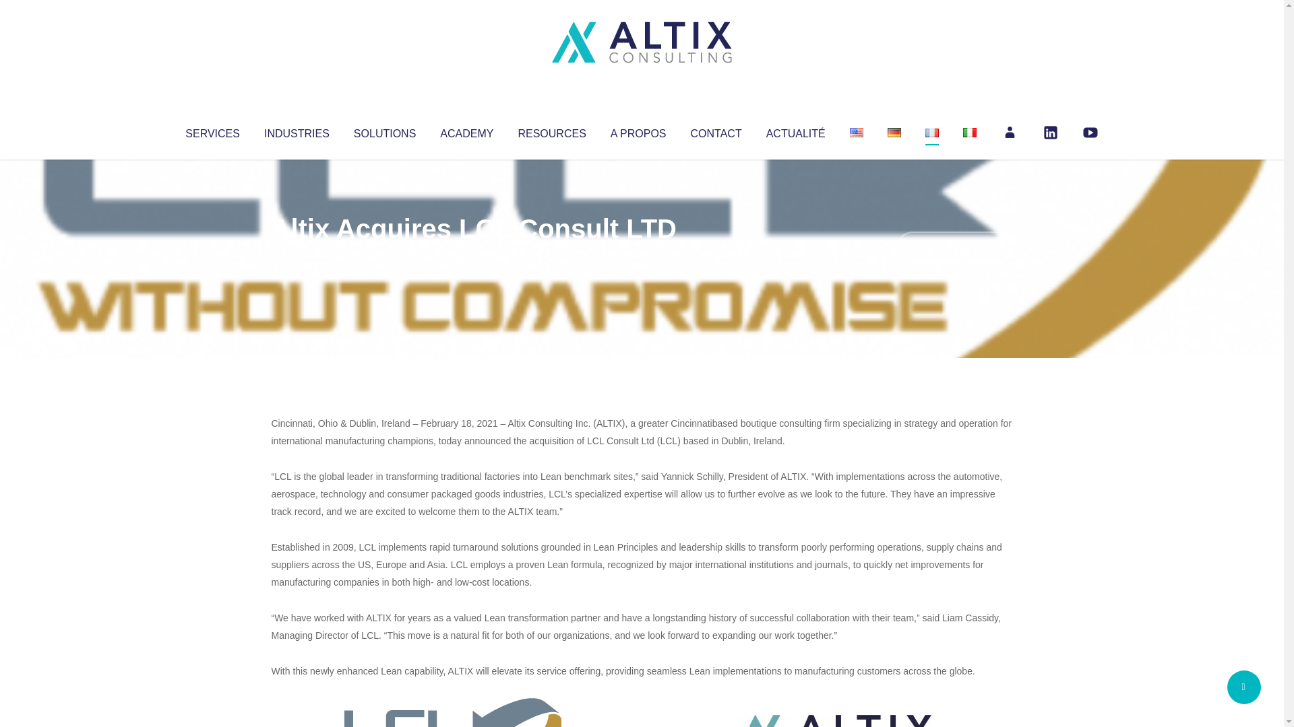 Image resolution: width=1294 pixels, height=727 pixels. I want to click on INDUSTRIES, so click(297, 131).